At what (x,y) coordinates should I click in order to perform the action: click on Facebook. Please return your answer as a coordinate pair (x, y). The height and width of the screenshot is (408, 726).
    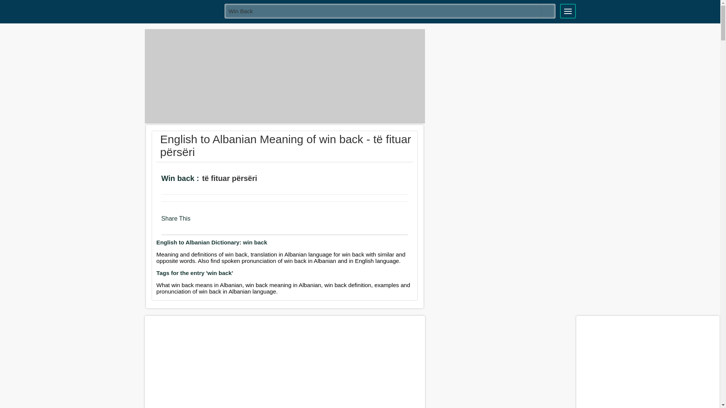
    Looking at the image, I should click on (199, 222).